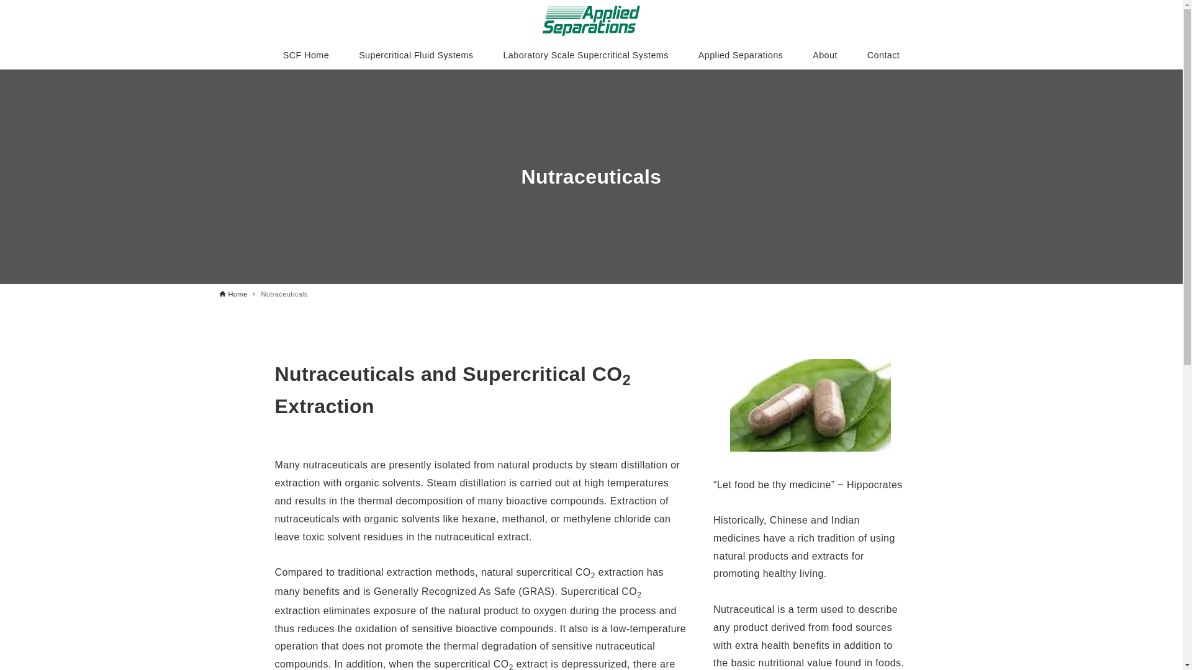 This screenshot has height=670, width=1192. I want to click on neutraceutical, so click(810, 404).